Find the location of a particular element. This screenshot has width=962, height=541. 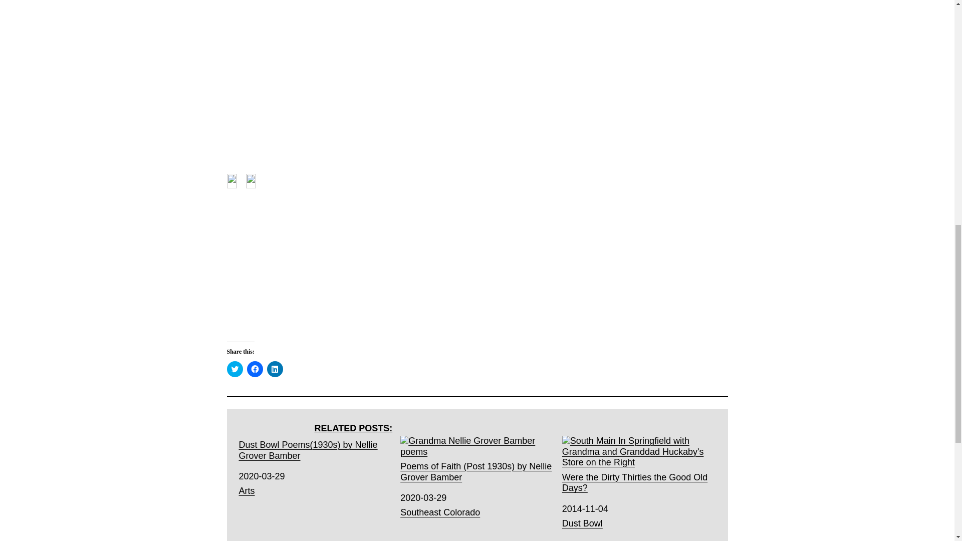

Dust Bowl is located at coordinates (582, 523).